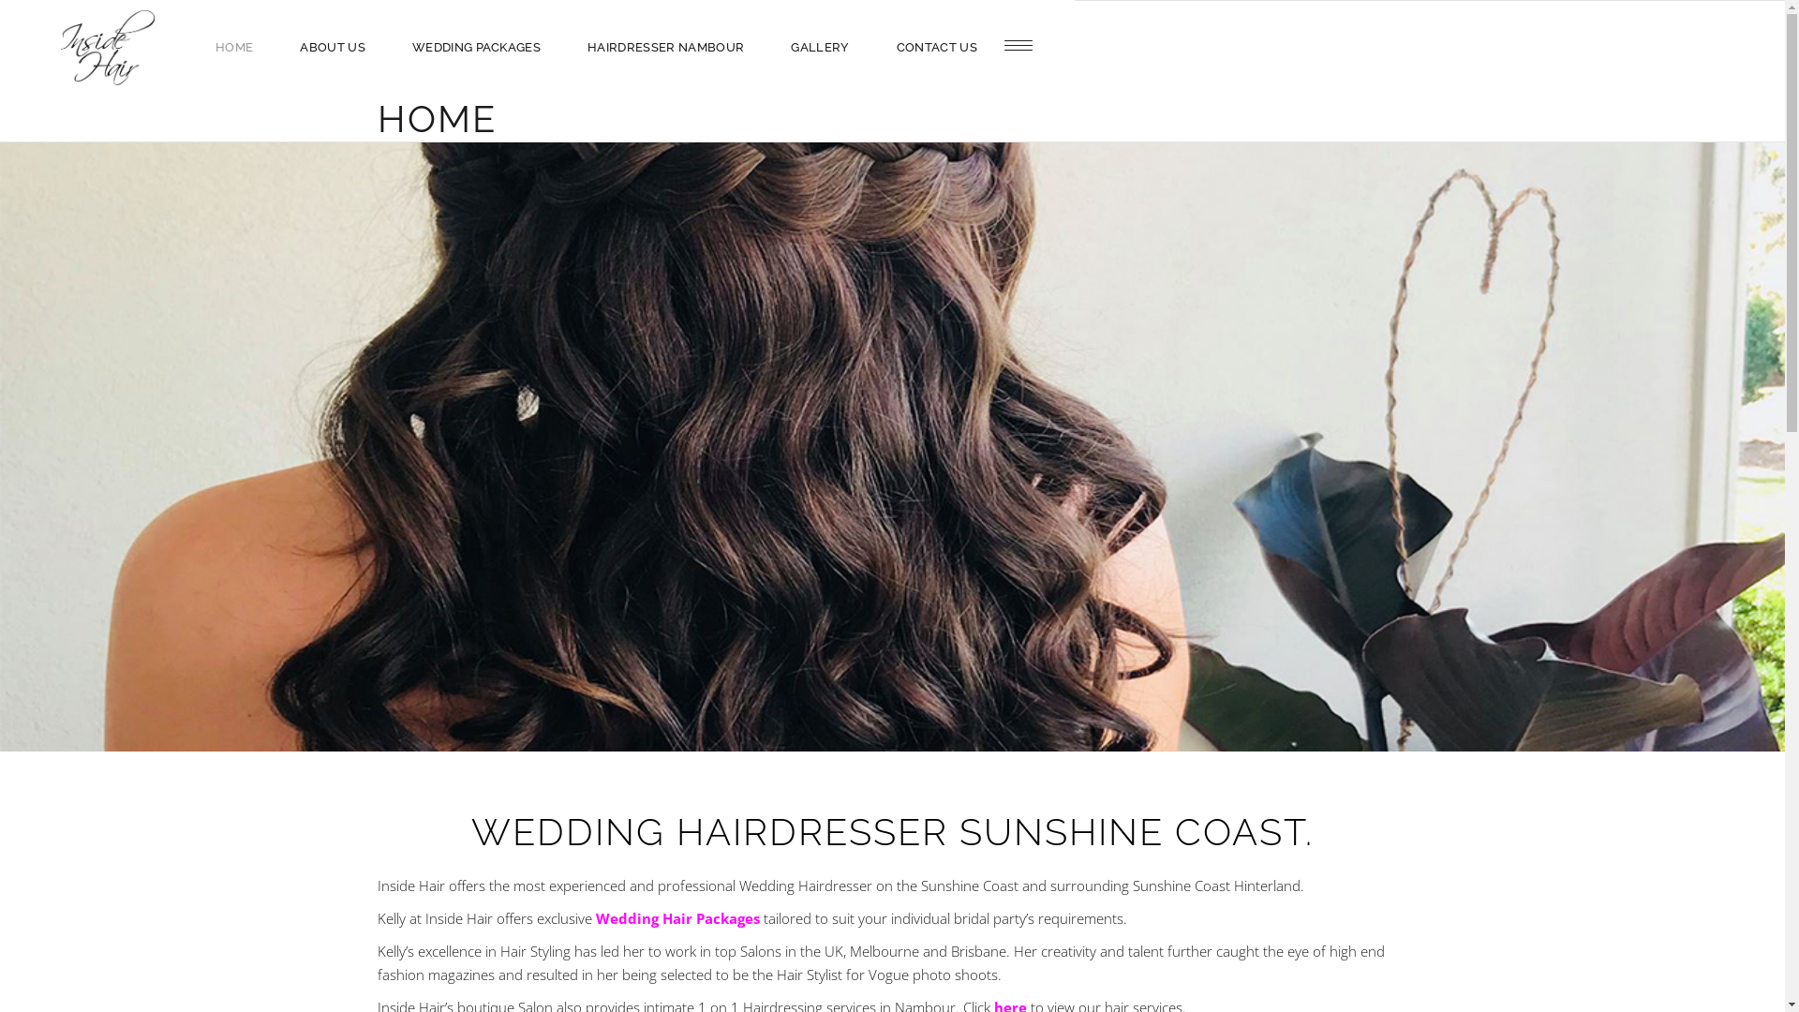 The height and width of the screenshot is (1012, 1799). Describe the element at coordinates (665, 47) in the screenshot. I see `HAIRDRESSER NAMBOUR` at that location.